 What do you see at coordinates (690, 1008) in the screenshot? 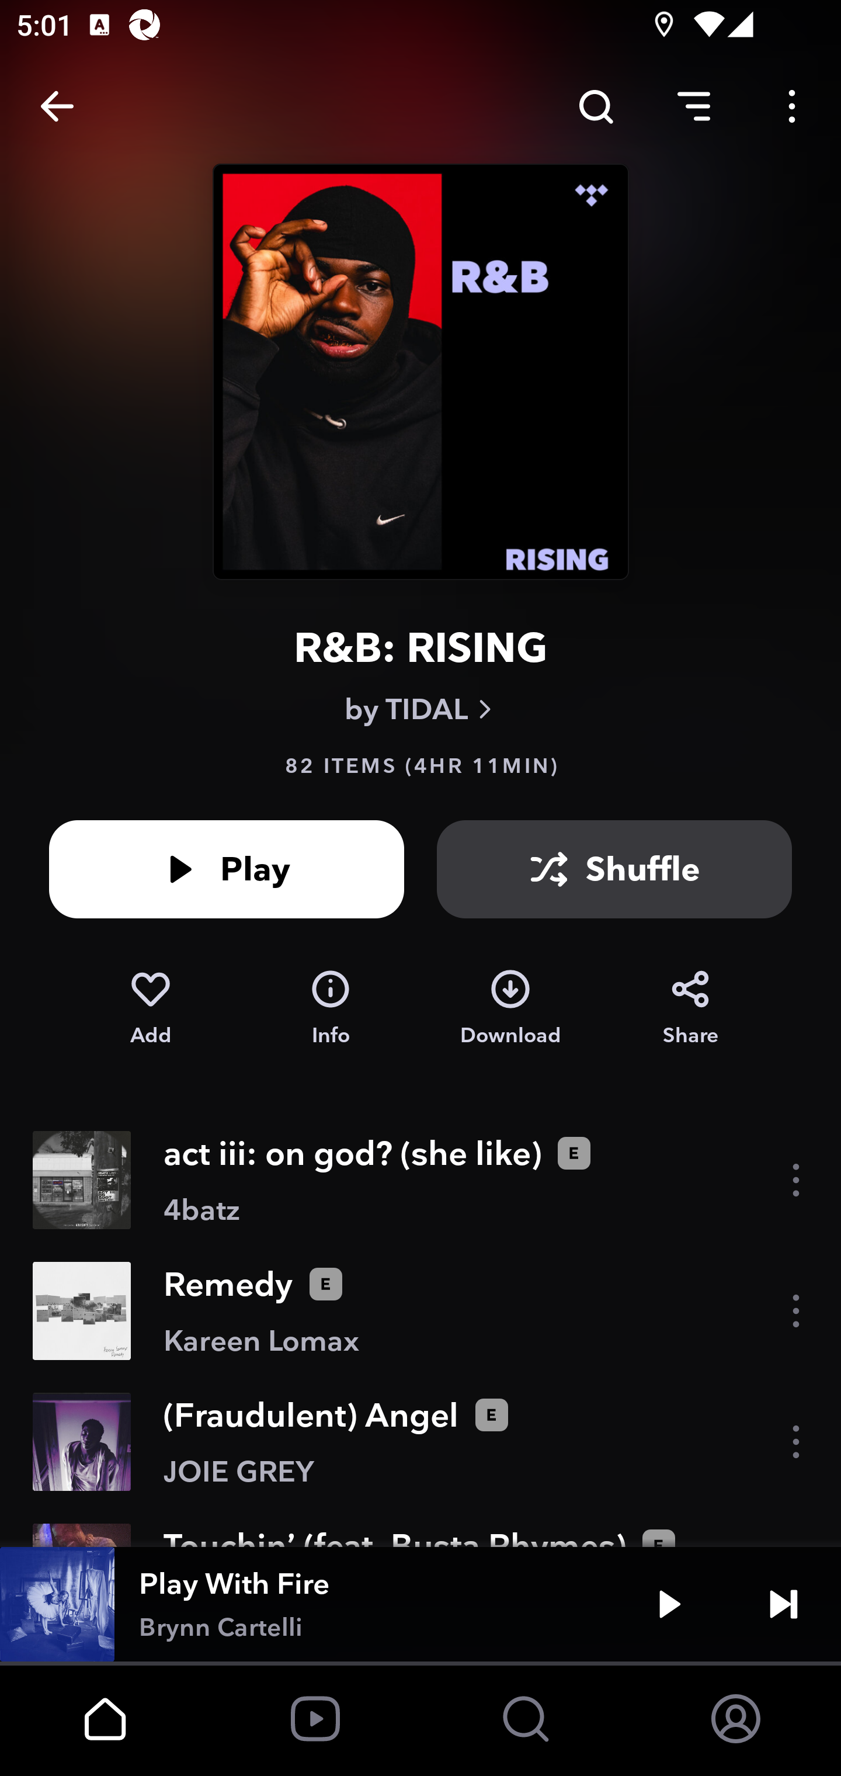
I see `Share` at bounding box center [690, 1008].